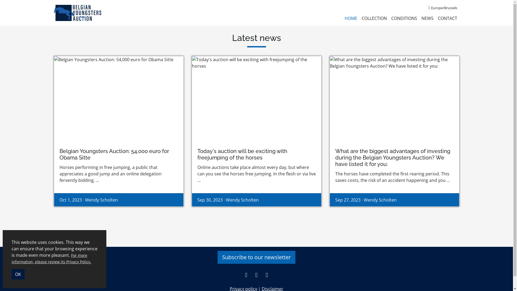 The image size is (517, 291). What do you see at coordinates (427, 18) in the screenshot?
I see `NEWS` at bounding box center [427, 18].